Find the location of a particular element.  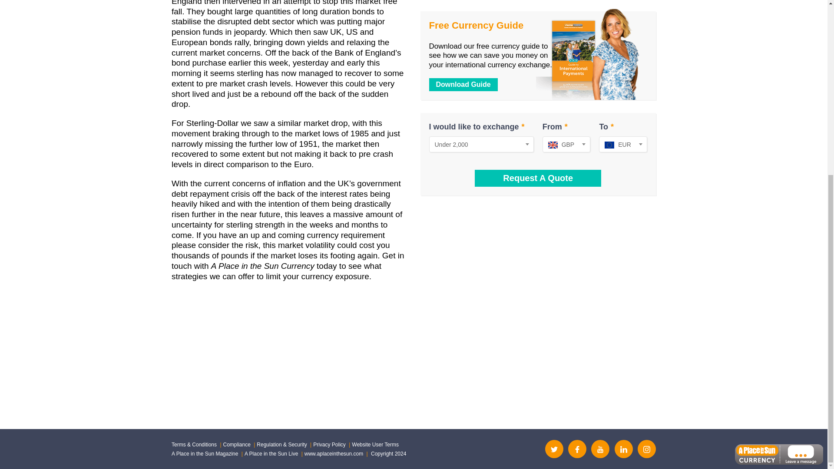

A Place in the Sun Live is located at coordinates (271, 453).